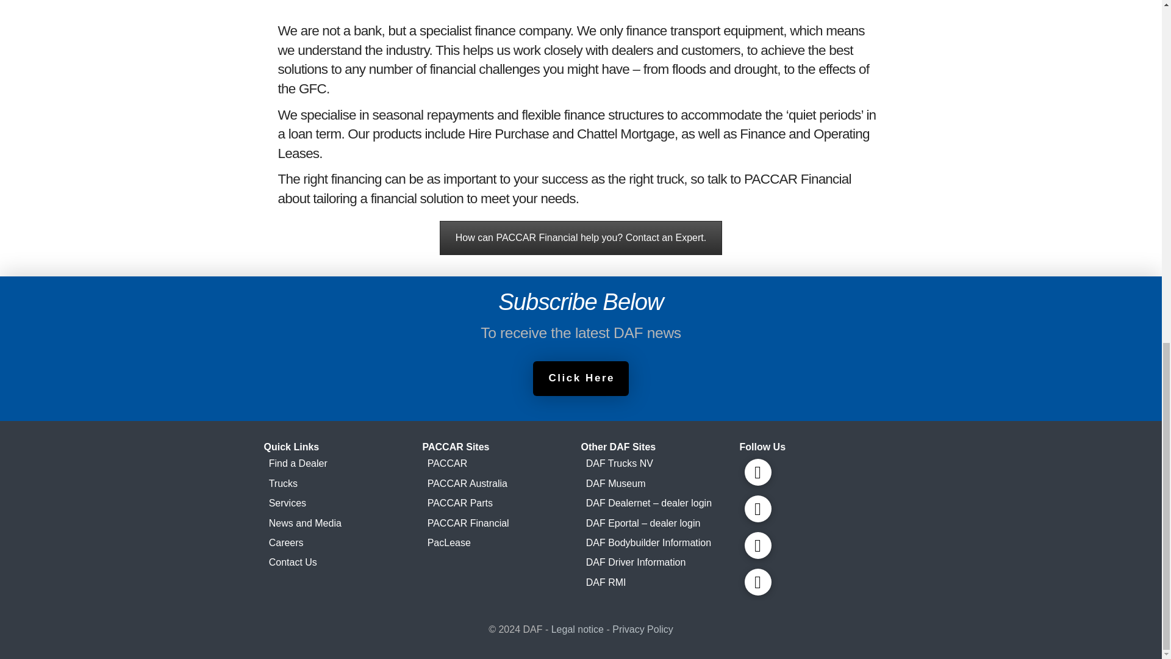  What do you see at coordinates (660, 543) in the screenshot?
I see `DAF Bodybuilder Information` at bounding box center [660, 543].